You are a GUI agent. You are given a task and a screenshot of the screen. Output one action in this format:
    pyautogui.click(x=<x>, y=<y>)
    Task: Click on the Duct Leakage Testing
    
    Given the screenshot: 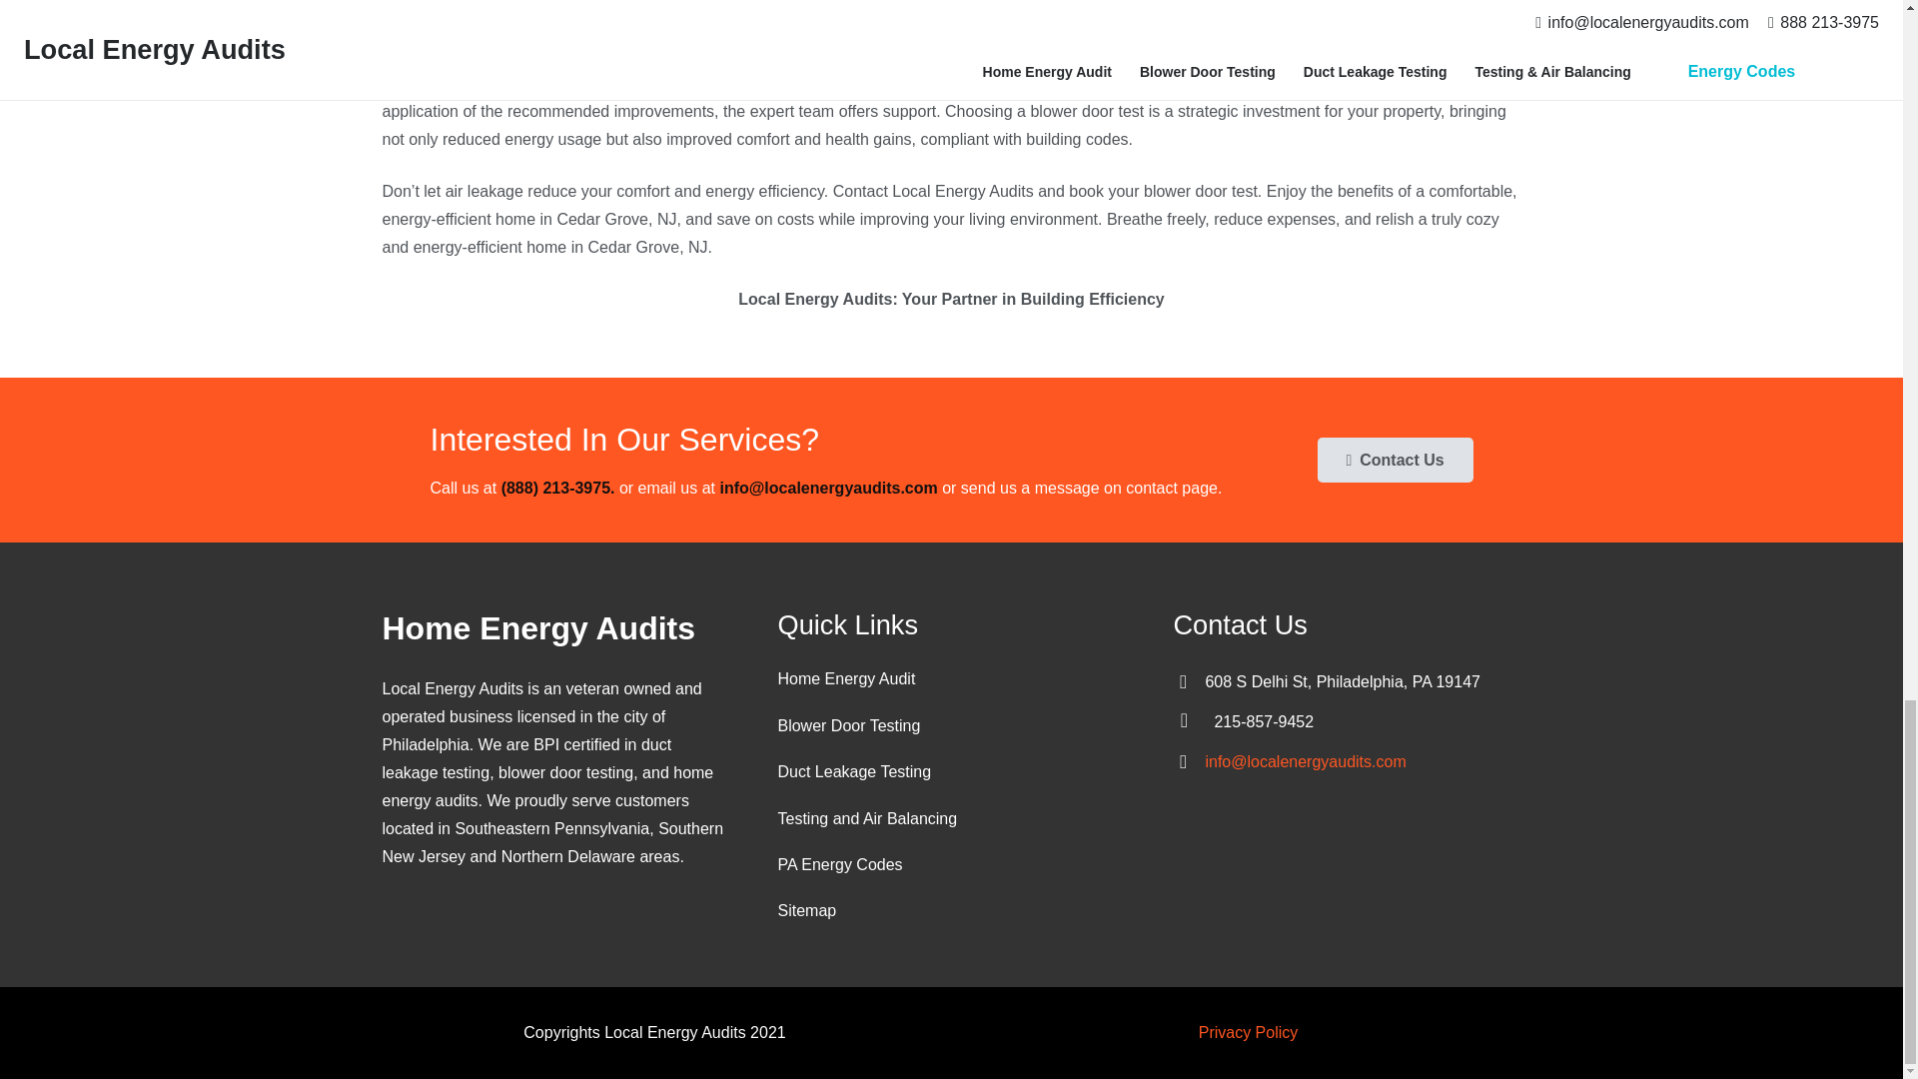 What is the action you would take?
    pyautogui.click(x=853, y=771)
    